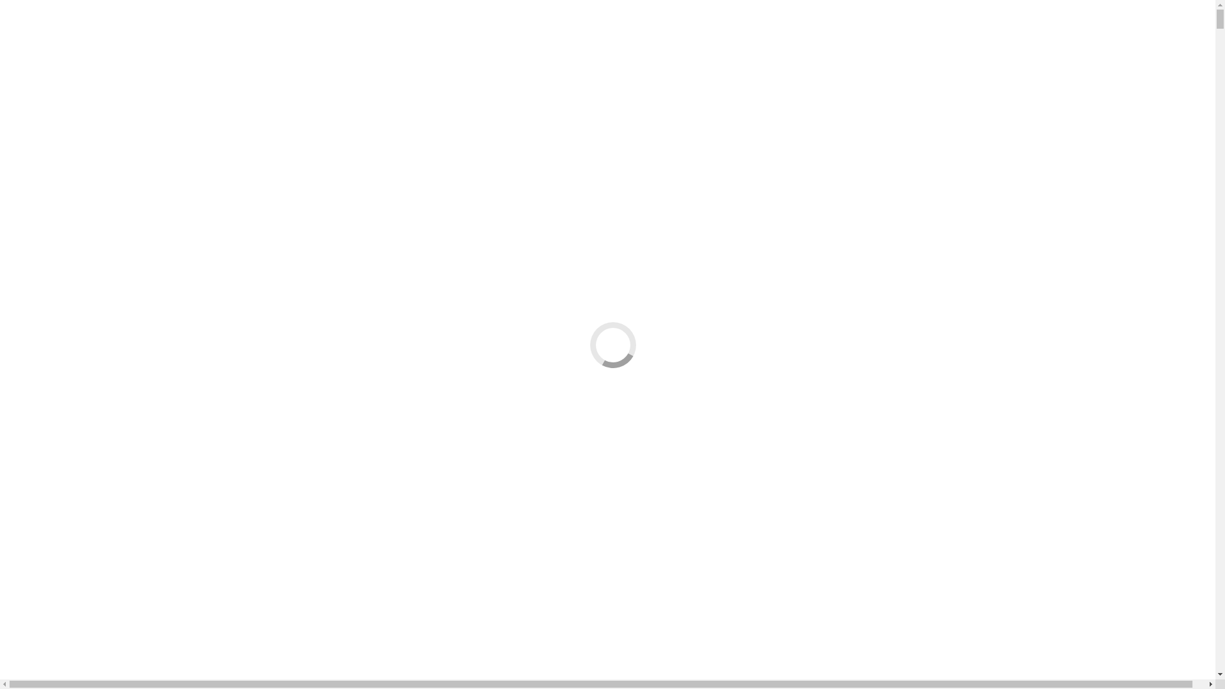 This screenshot has width=1225, height=689. What do you see at coordinates (84, 320) in the screenshot?
I see `FEAST DAY` at bounding box center [84, 320].